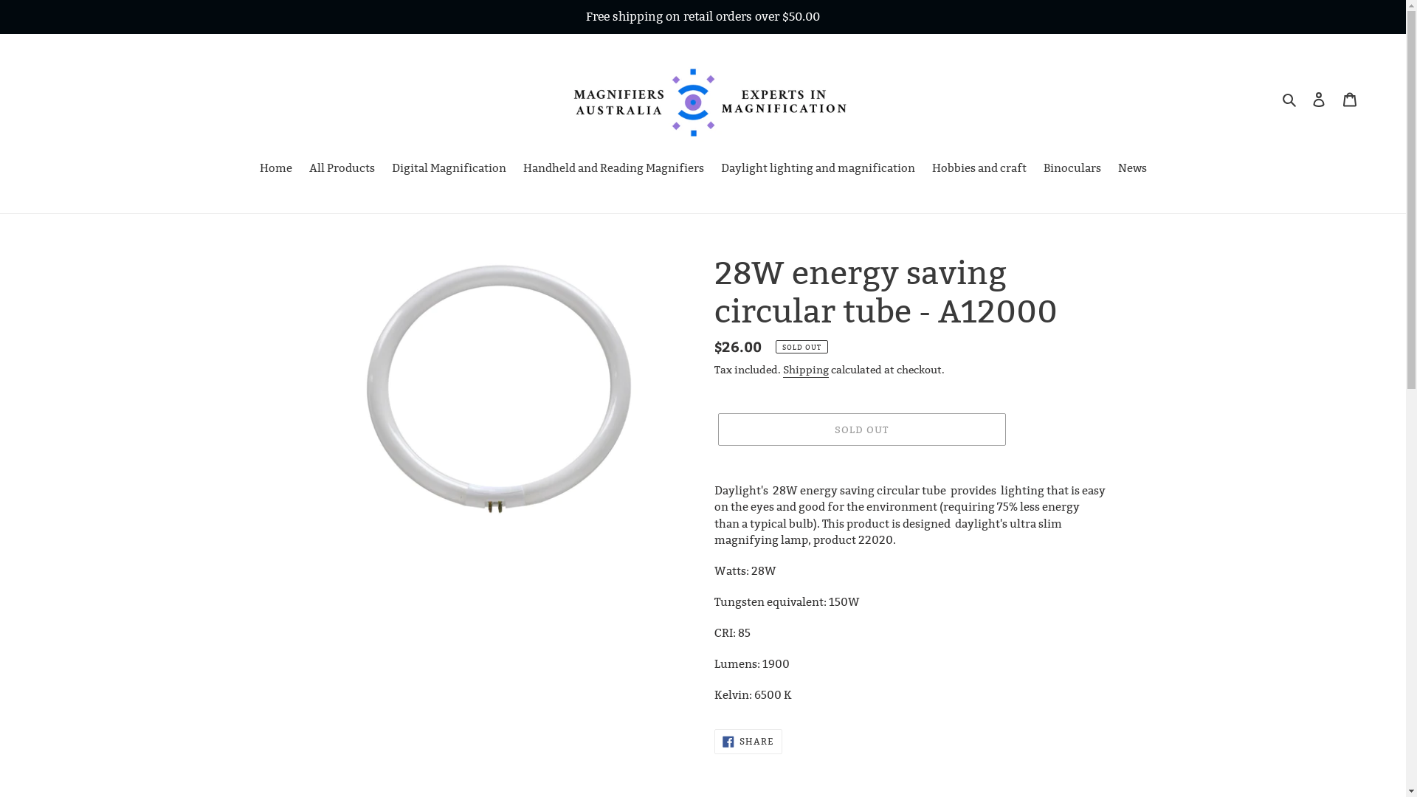 This screenshot has width=1417, height=797. Describe the element at coordinates (861, 429) in the screenshot. I see `SOLD OUT` at that location.